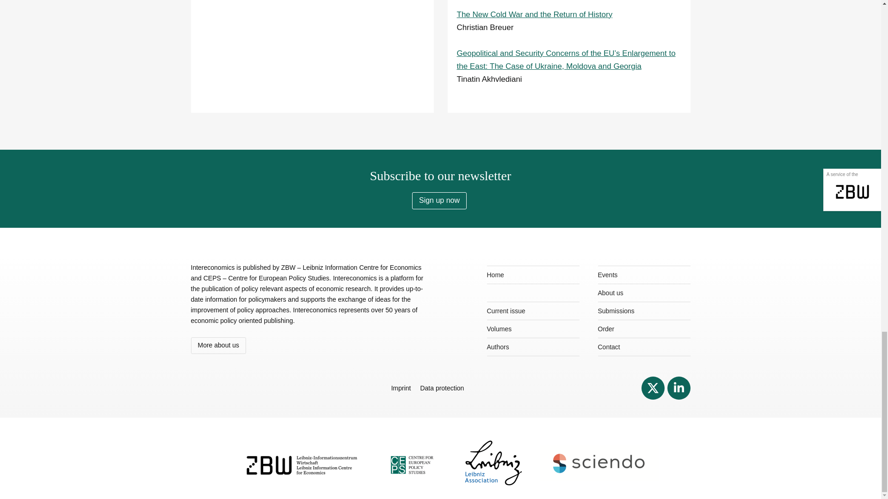 The height and width of the screenshot is (499, 888). Describe the element at coordinates (653, 388) in the screenshot. I see `Intereconomics on X` at that location.